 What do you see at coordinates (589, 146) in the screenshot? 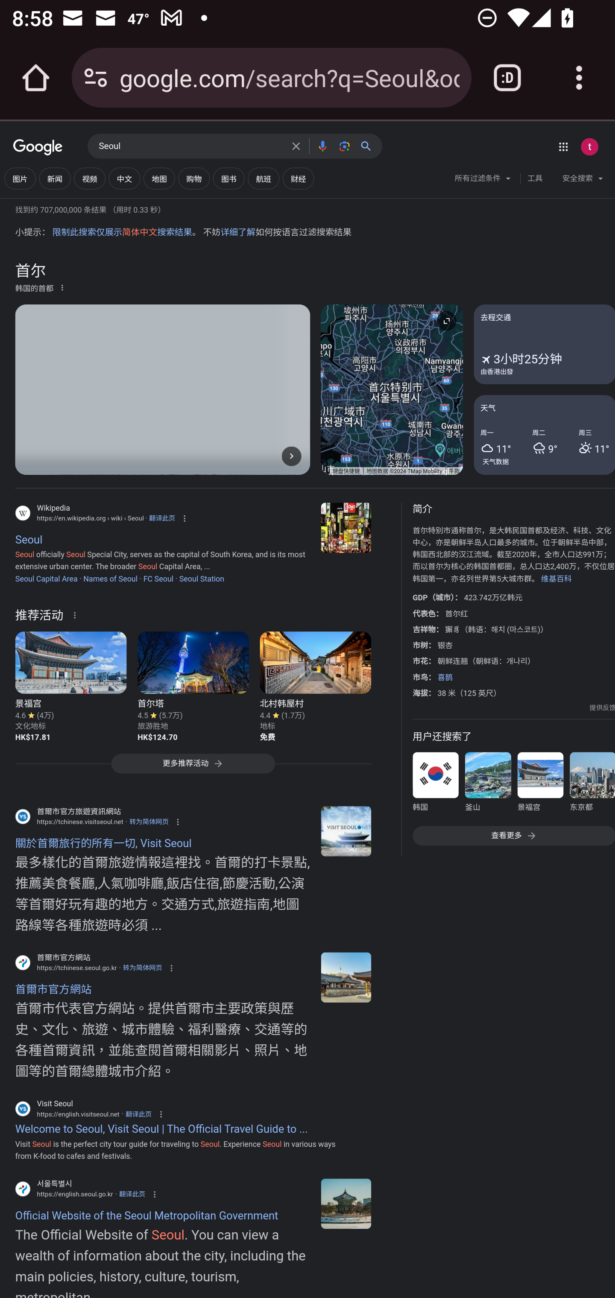
I see `Google 账号： test appium (testappium002@gmail.com)` at bounding box center [589, 146].